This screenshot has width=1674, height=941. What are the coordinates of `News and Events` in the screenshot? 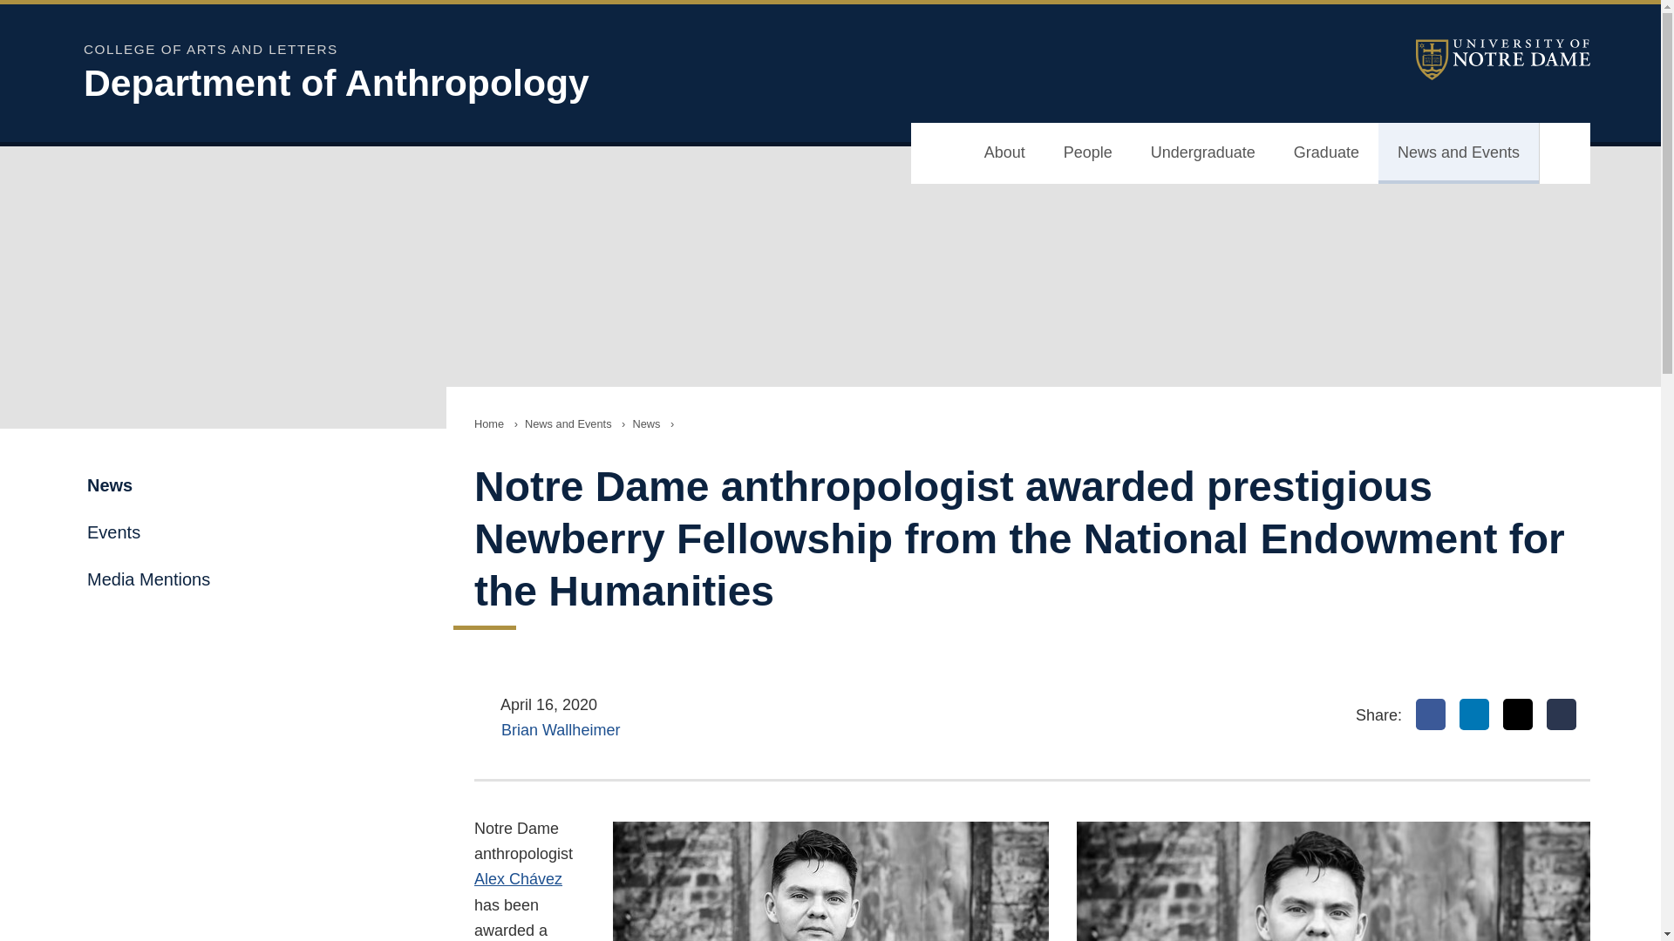 It's located at (568, 423).